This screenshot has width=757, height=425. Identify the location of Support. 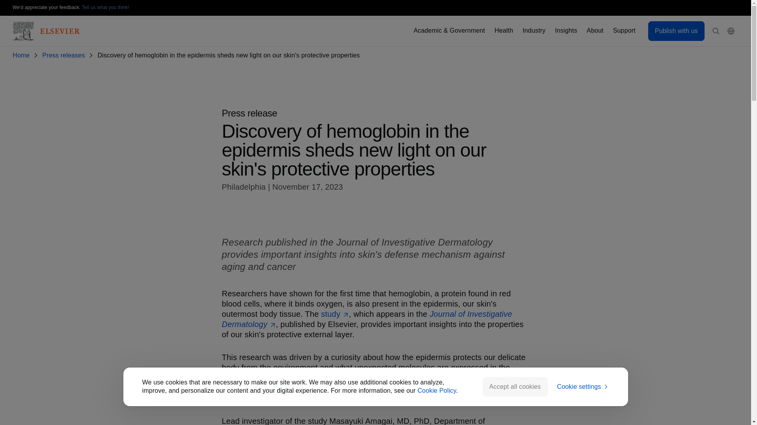
(625, 31).